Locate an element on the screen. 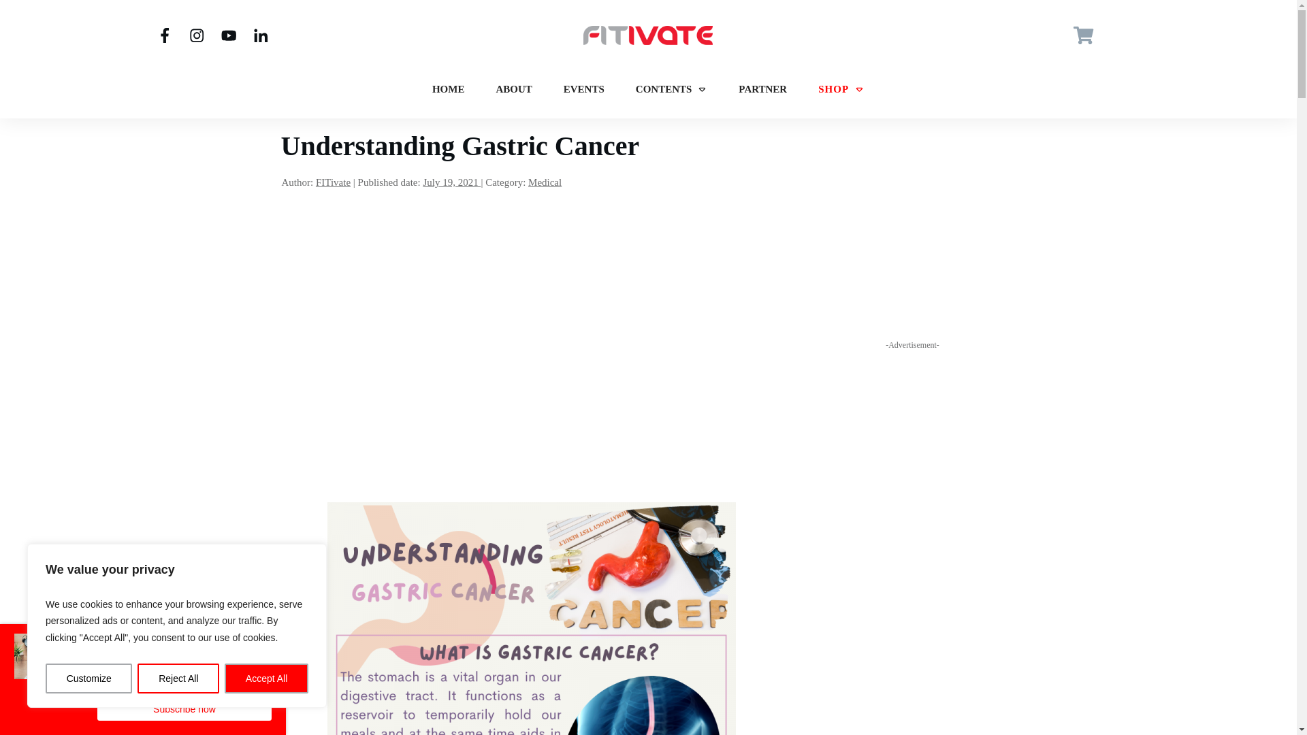 This screenshot has width=1307, height=735. Reject All is located at coordinates (178, 679).